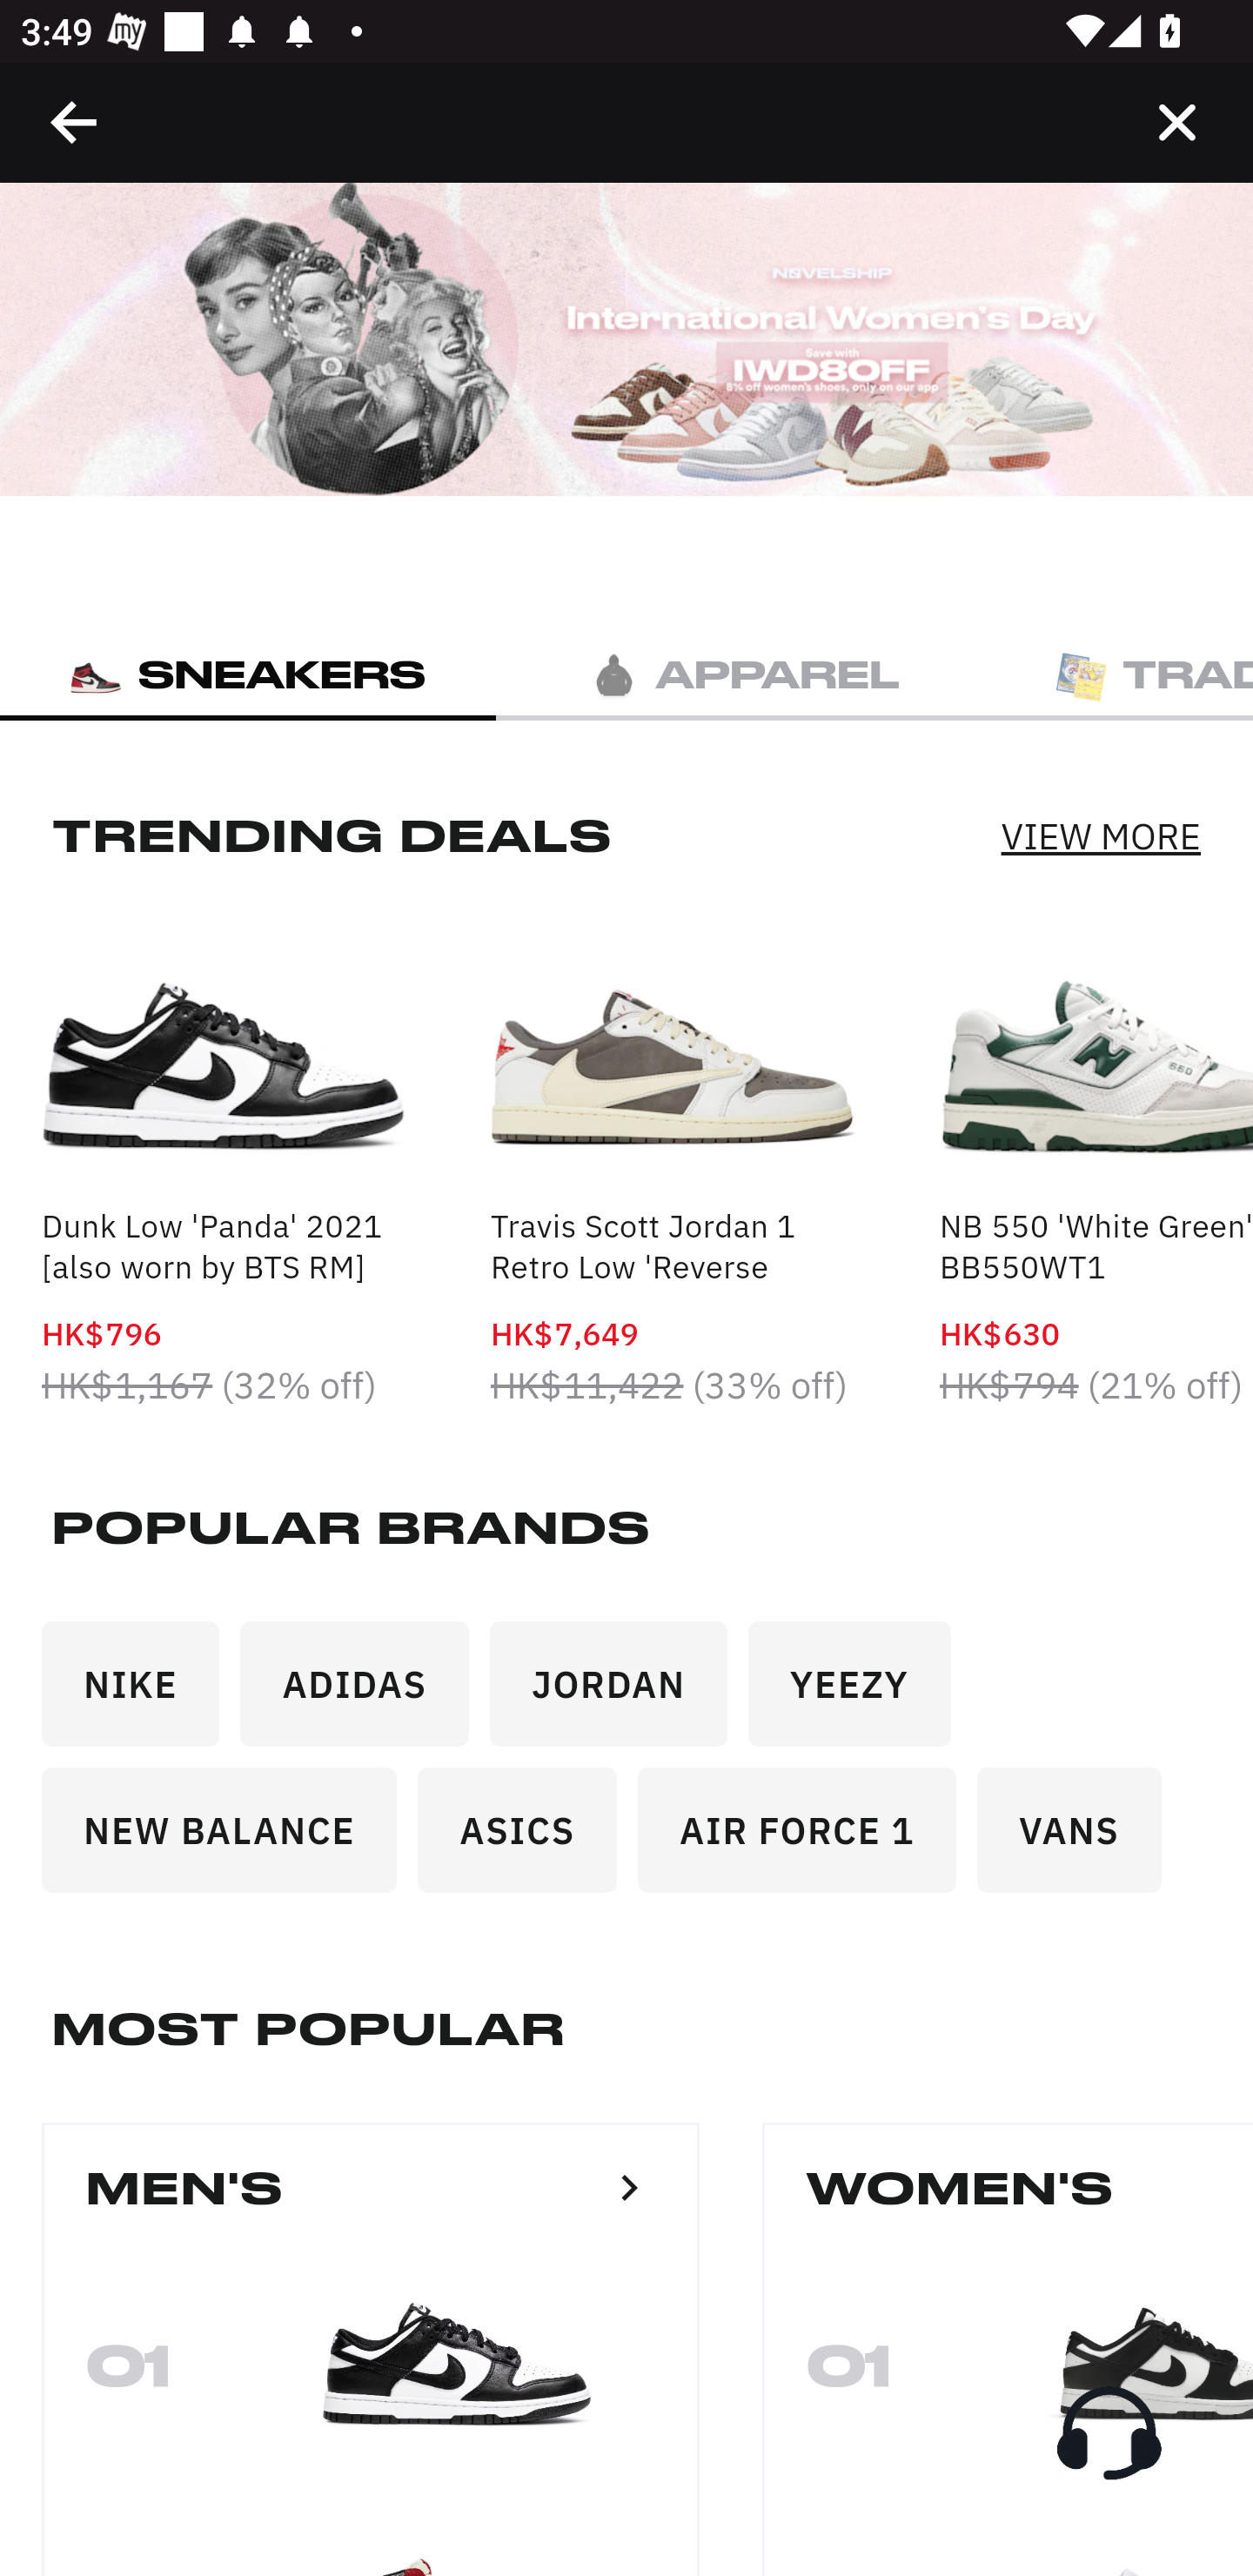  What do you see at coordinates (628, 2186) in the screenshot?
I see `sneakers?sort=mostPopular&gender=men` at bounding box center [628, 2186].